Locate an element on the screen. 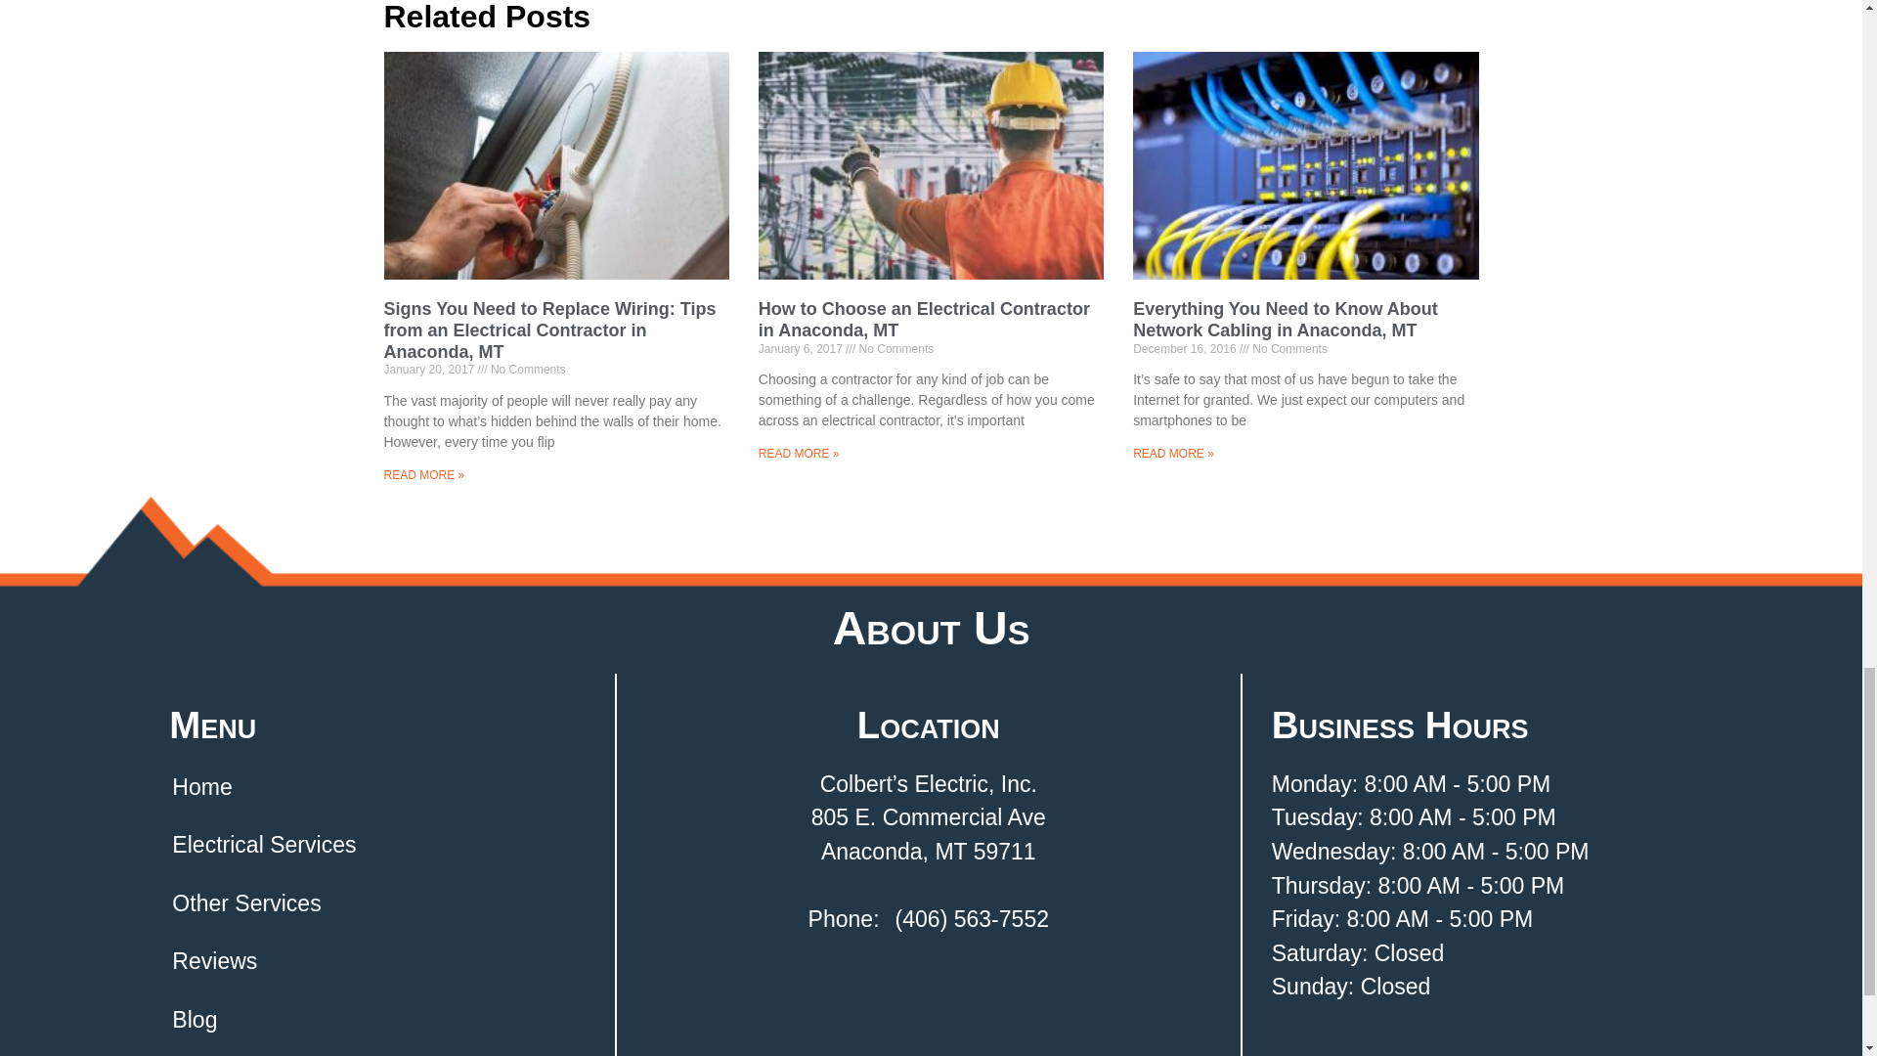  Electrical Services is located at coordinates (375, 845).